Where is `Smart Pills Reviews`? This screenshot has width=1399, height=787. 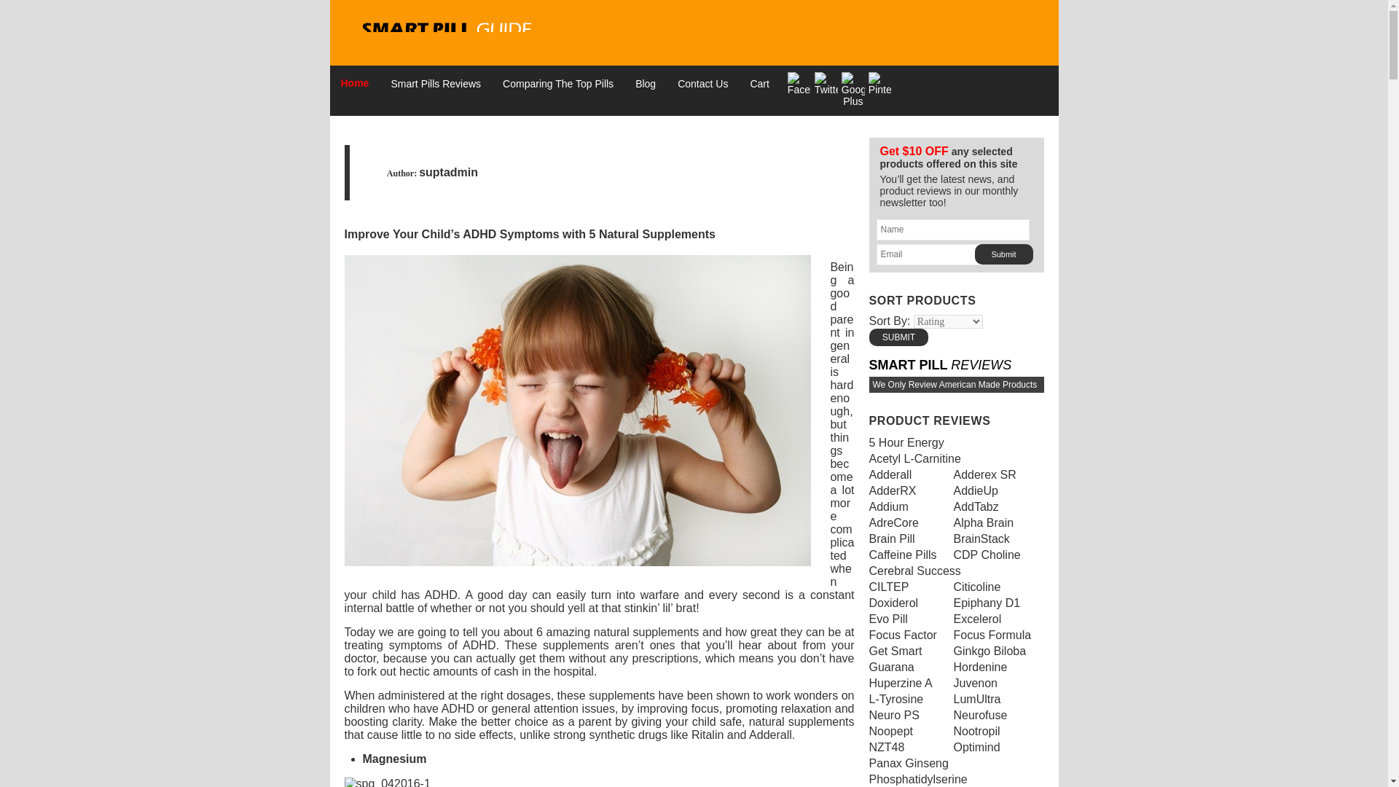
Smart Pills Reviews is located at coordinates (436, 83).